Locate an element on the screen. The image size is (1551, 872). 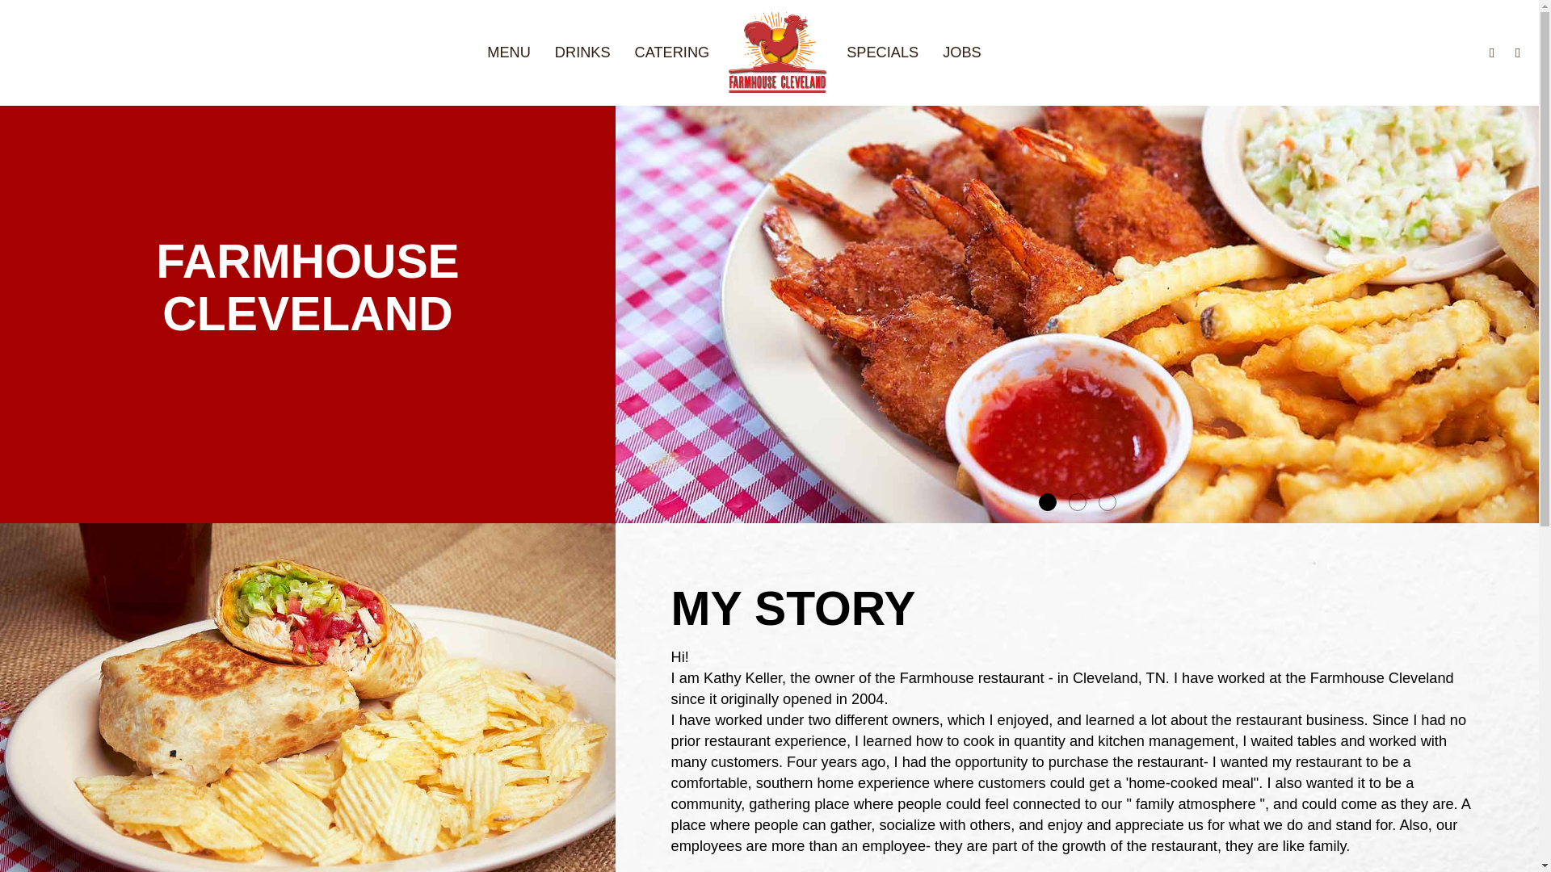
MENU is located at coordinates (509, 52).